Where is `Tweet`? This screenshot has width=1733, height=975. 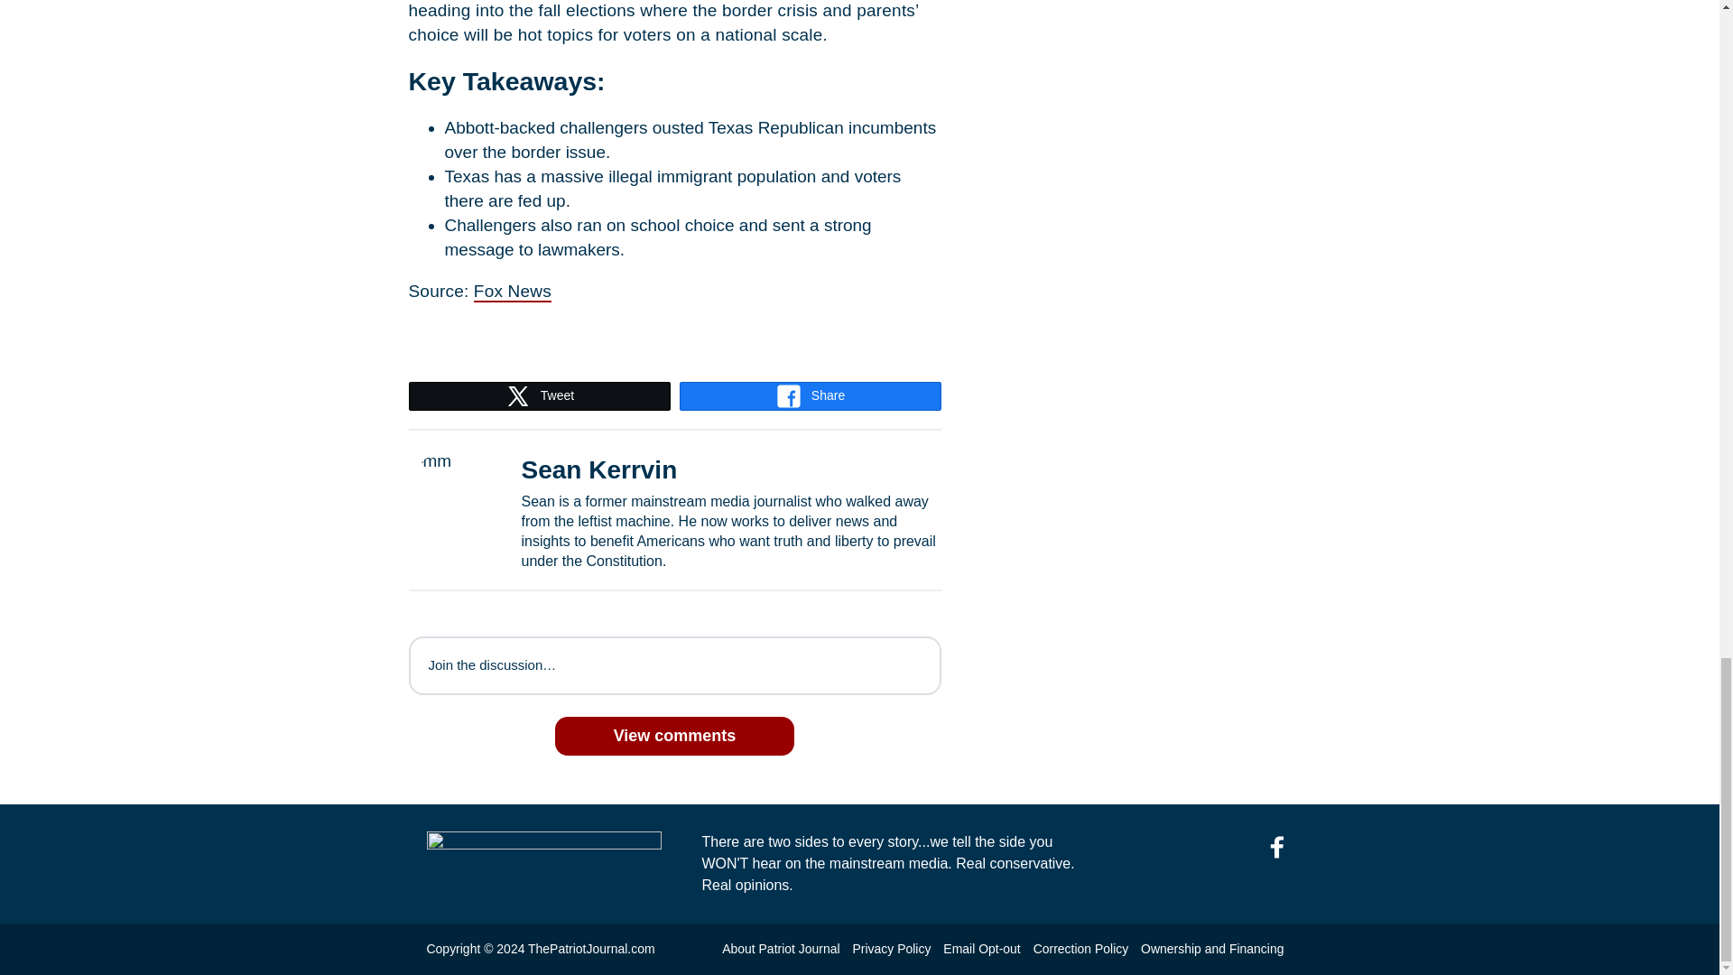 Tweet is located at coordinates (539, 395).